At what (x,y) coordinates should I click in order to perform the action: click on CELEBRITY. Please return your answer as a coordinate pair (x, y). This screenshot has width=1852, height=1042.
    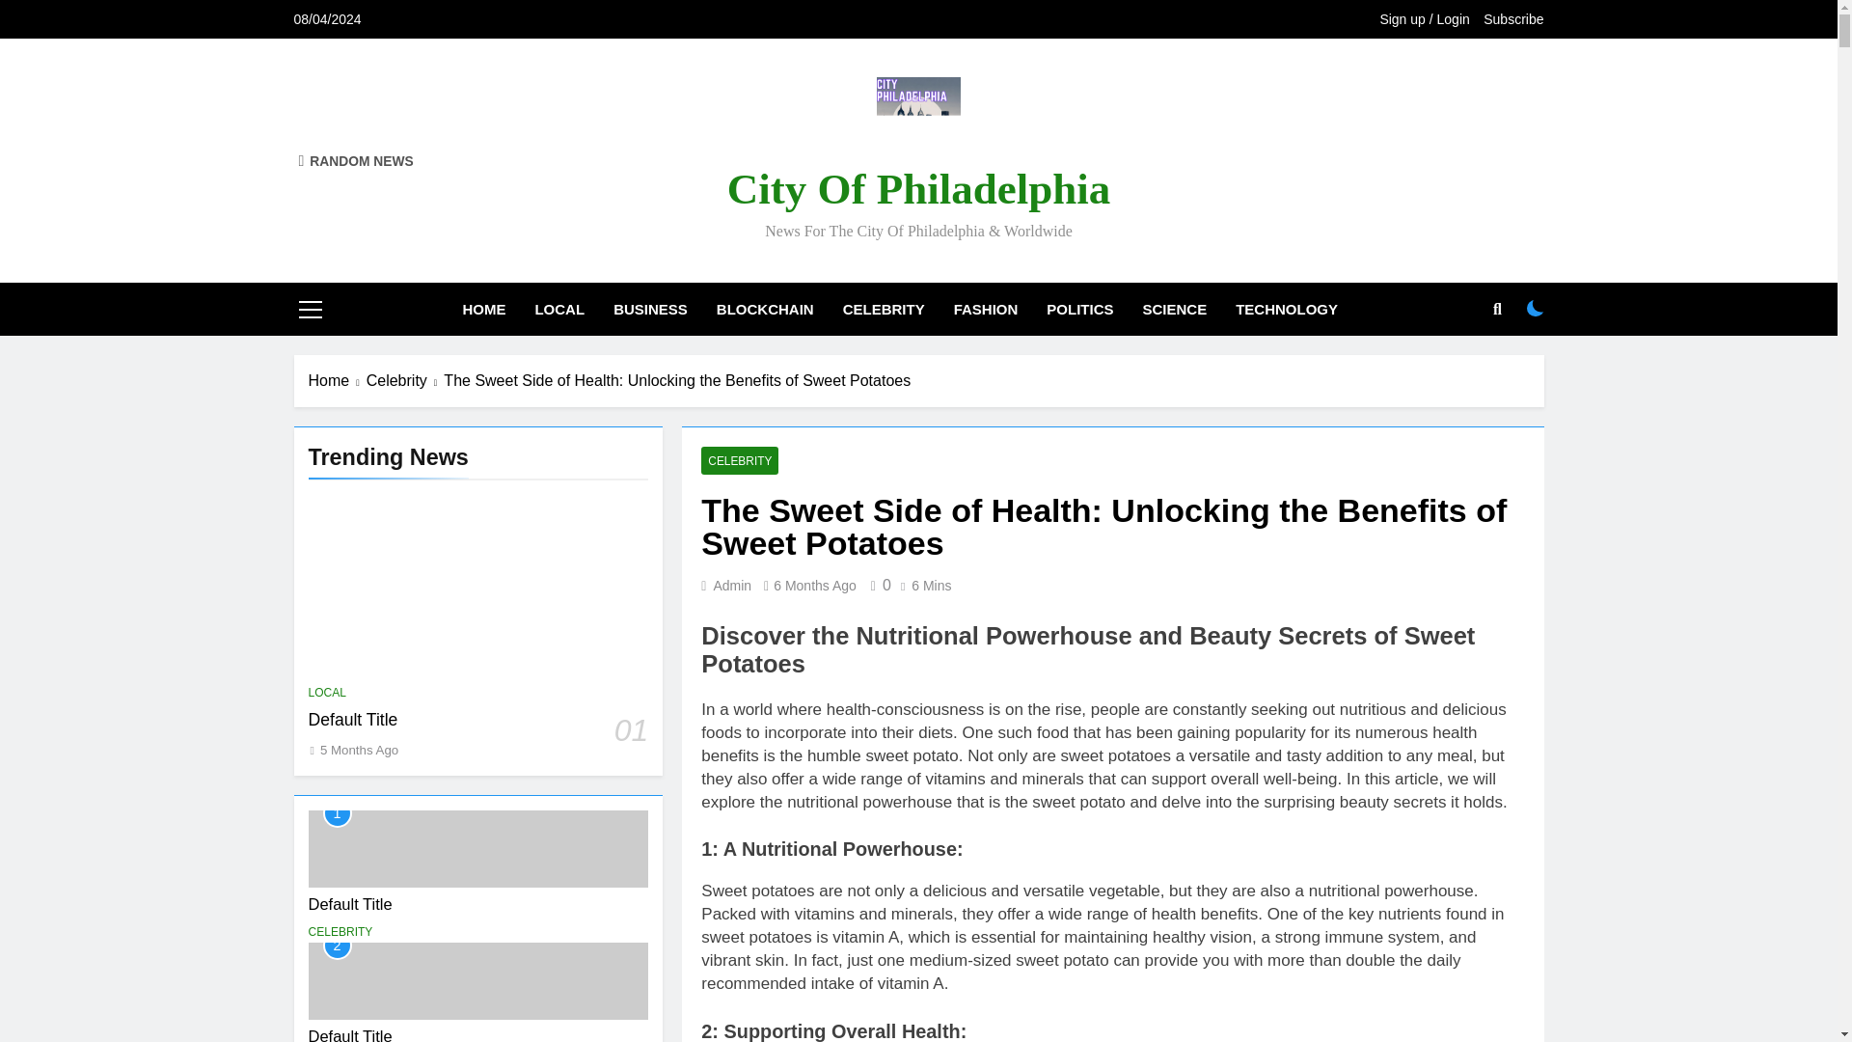
    Looking at the image, I should click on (884, 309).